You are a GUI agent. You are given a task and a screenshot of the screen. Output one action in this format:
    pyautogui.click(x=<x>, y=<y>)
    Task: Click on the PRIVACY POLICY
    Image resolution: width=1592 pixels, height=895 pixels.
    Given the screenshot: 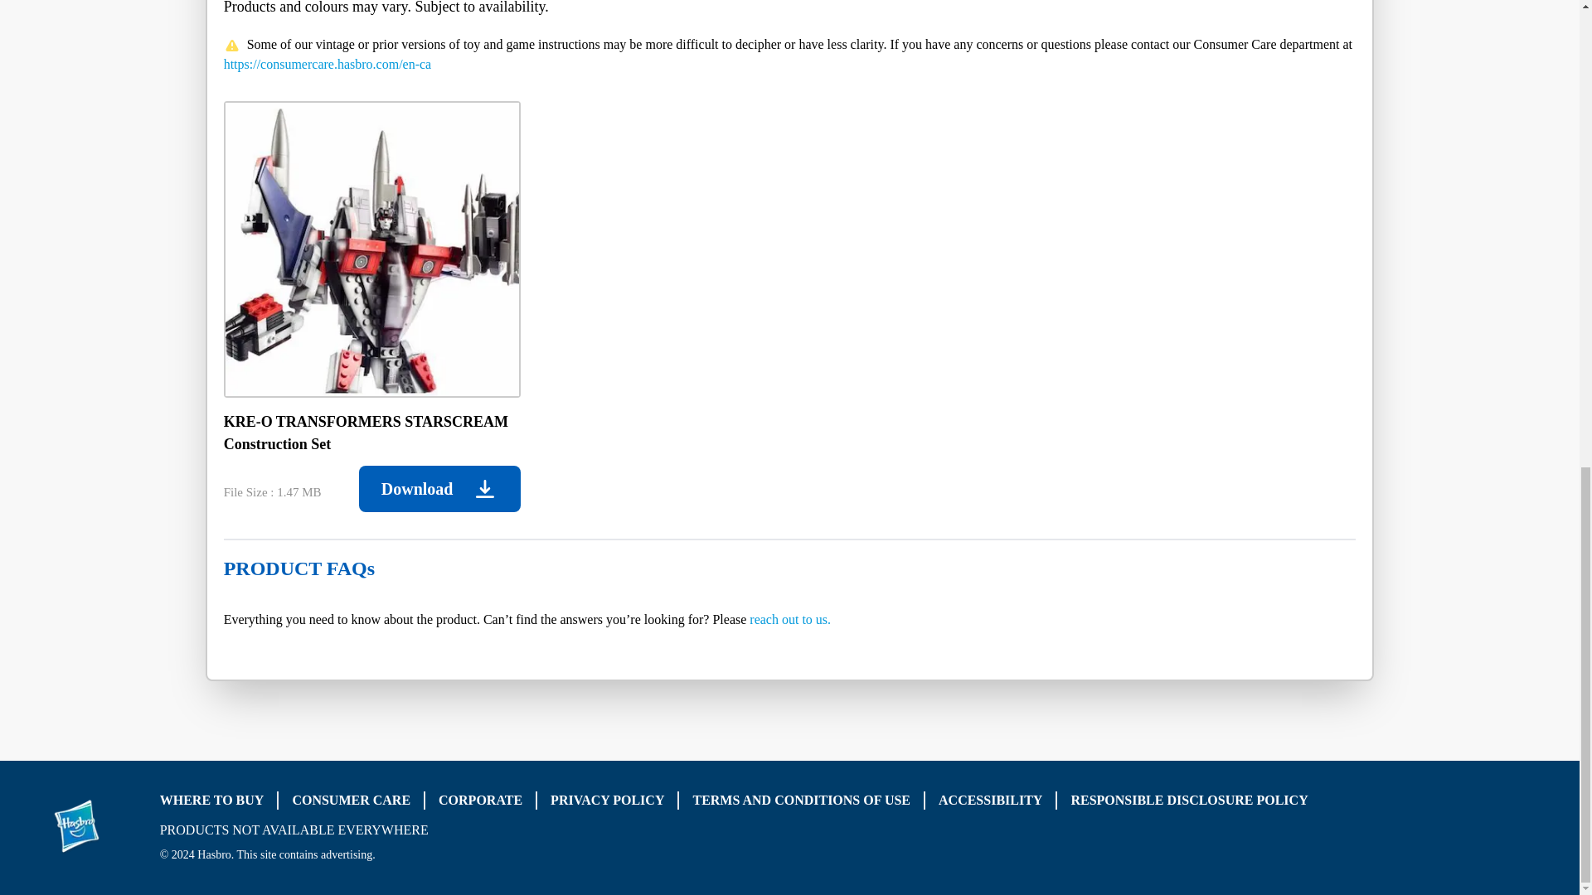 What is the action you would take?
    pyautogui.click(x=607, y=800)
    